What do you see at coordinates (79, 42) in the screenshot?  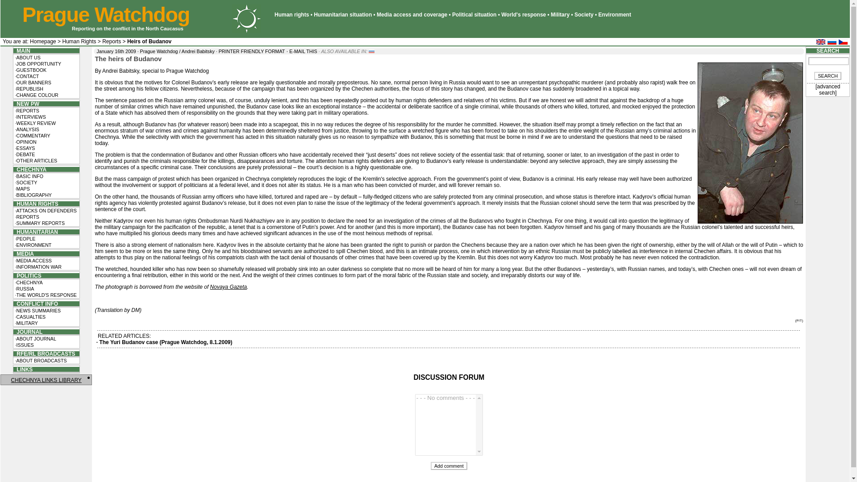 I see `Human Rights` at bounding box center [79, 42].